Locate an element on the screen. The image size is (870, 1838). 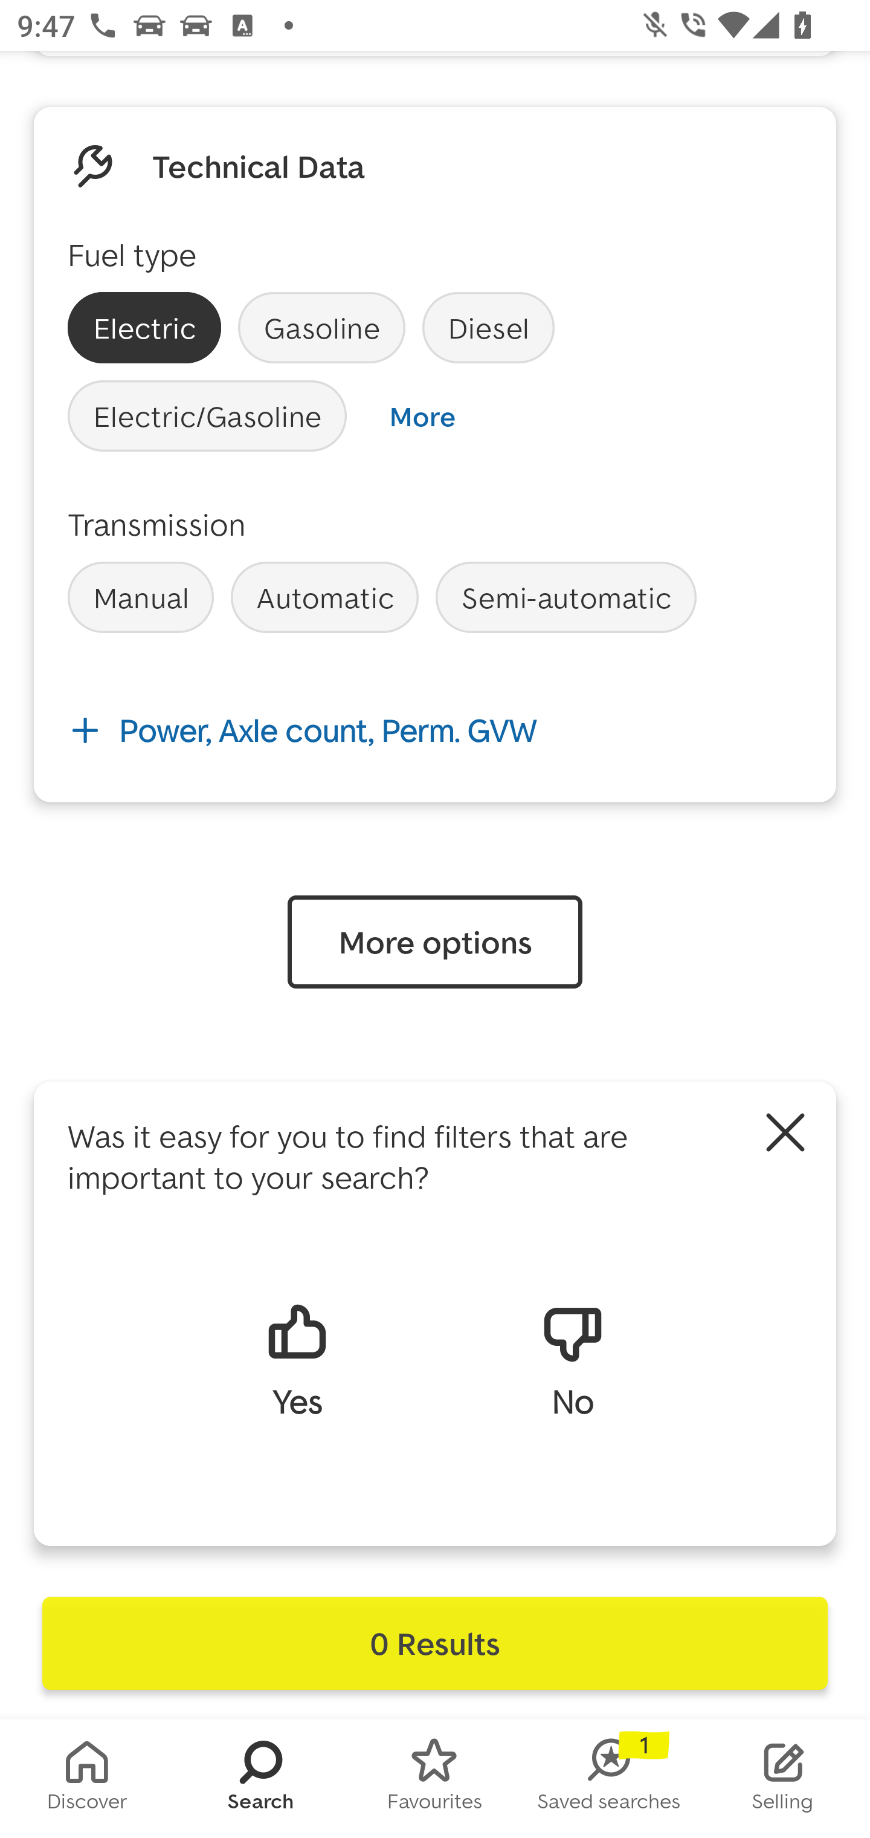
Semi-automatic is located at coordinates (566, 597).